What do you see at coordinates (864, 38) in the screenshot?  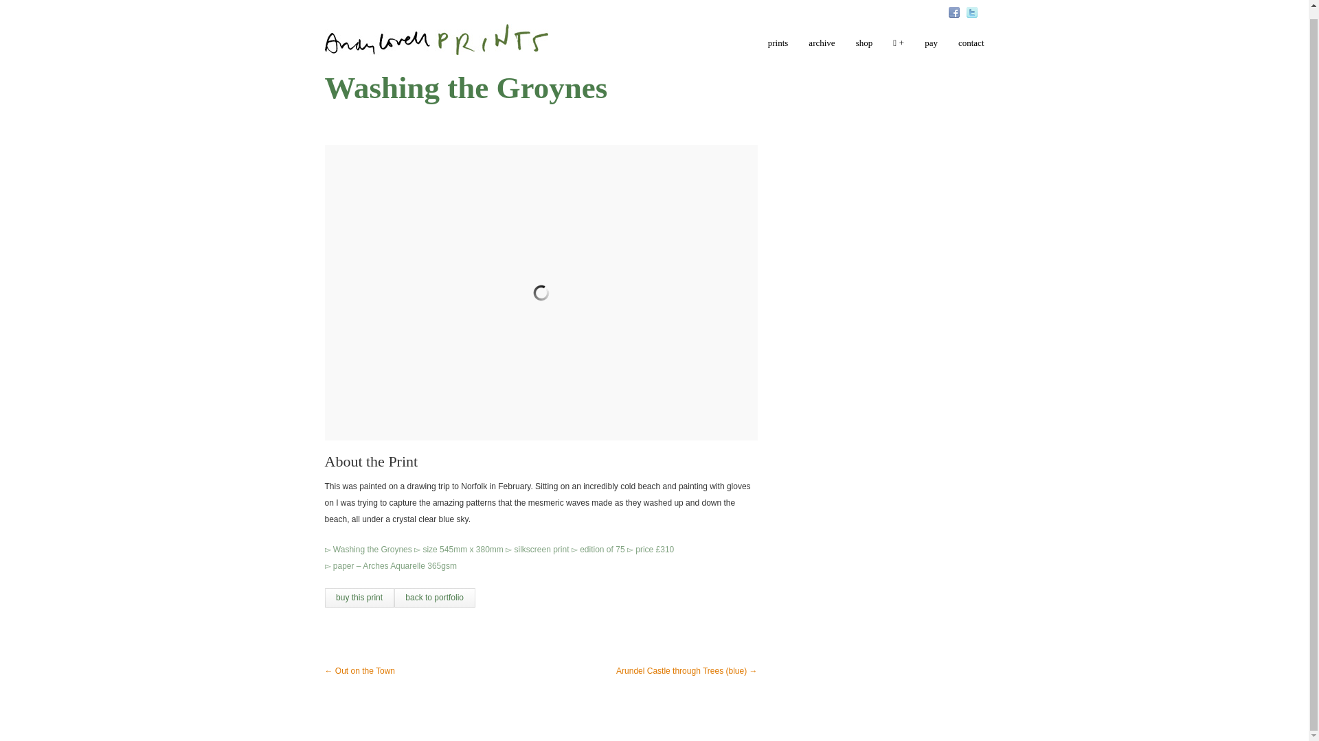 I see `shop` at bounding box center [864, 38].